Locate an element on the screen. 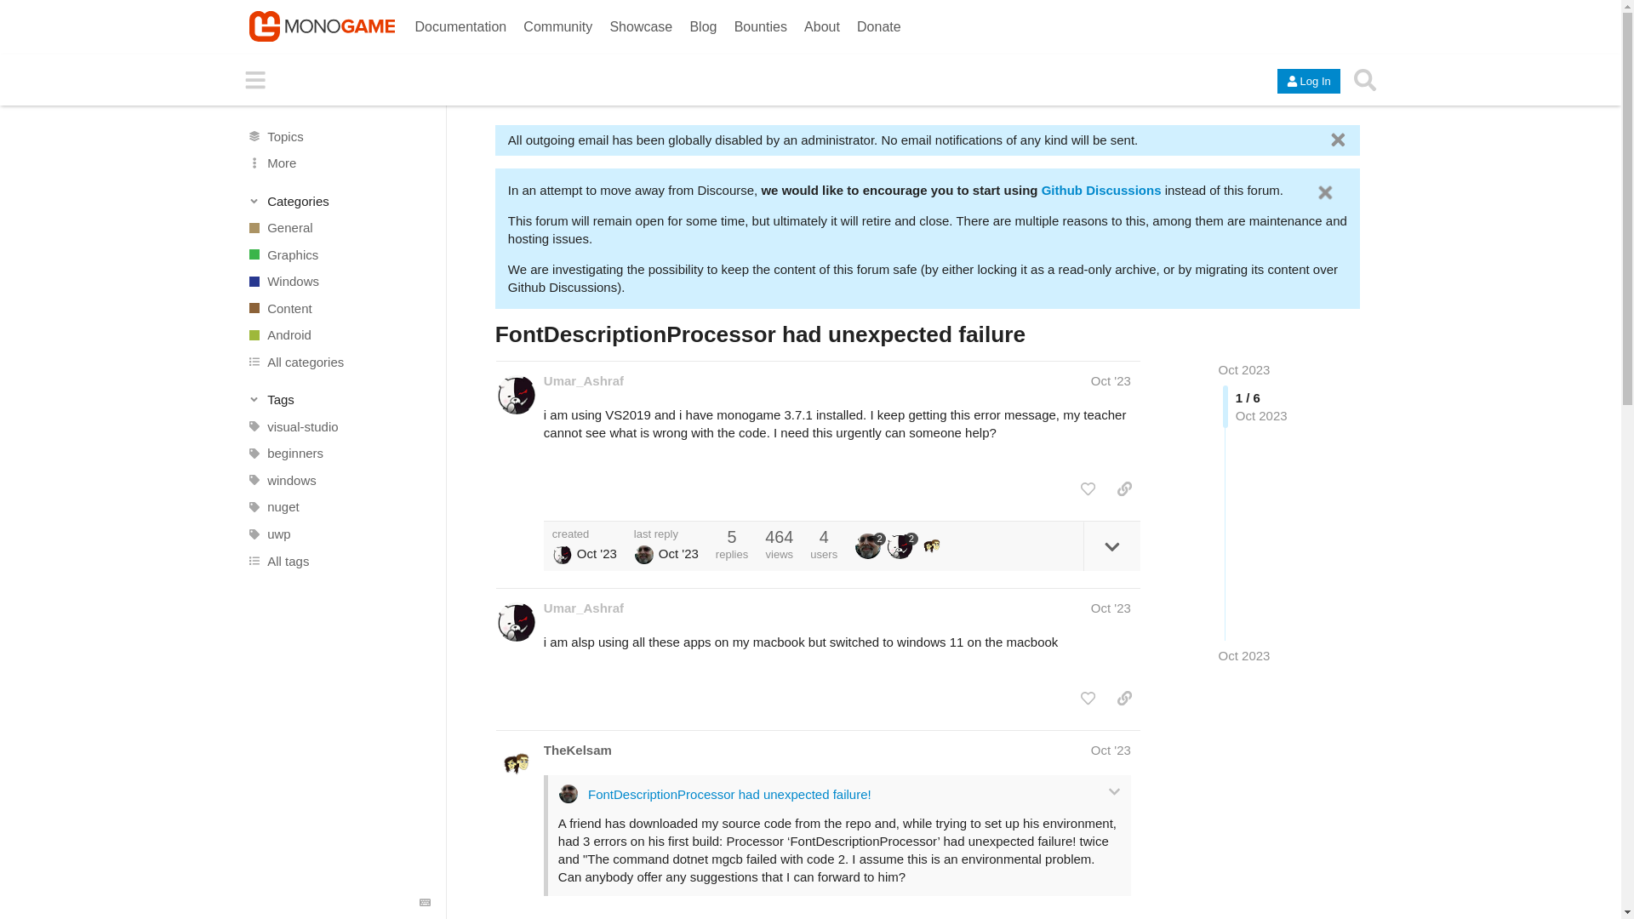  All topics is located at coordinates (338, 136).